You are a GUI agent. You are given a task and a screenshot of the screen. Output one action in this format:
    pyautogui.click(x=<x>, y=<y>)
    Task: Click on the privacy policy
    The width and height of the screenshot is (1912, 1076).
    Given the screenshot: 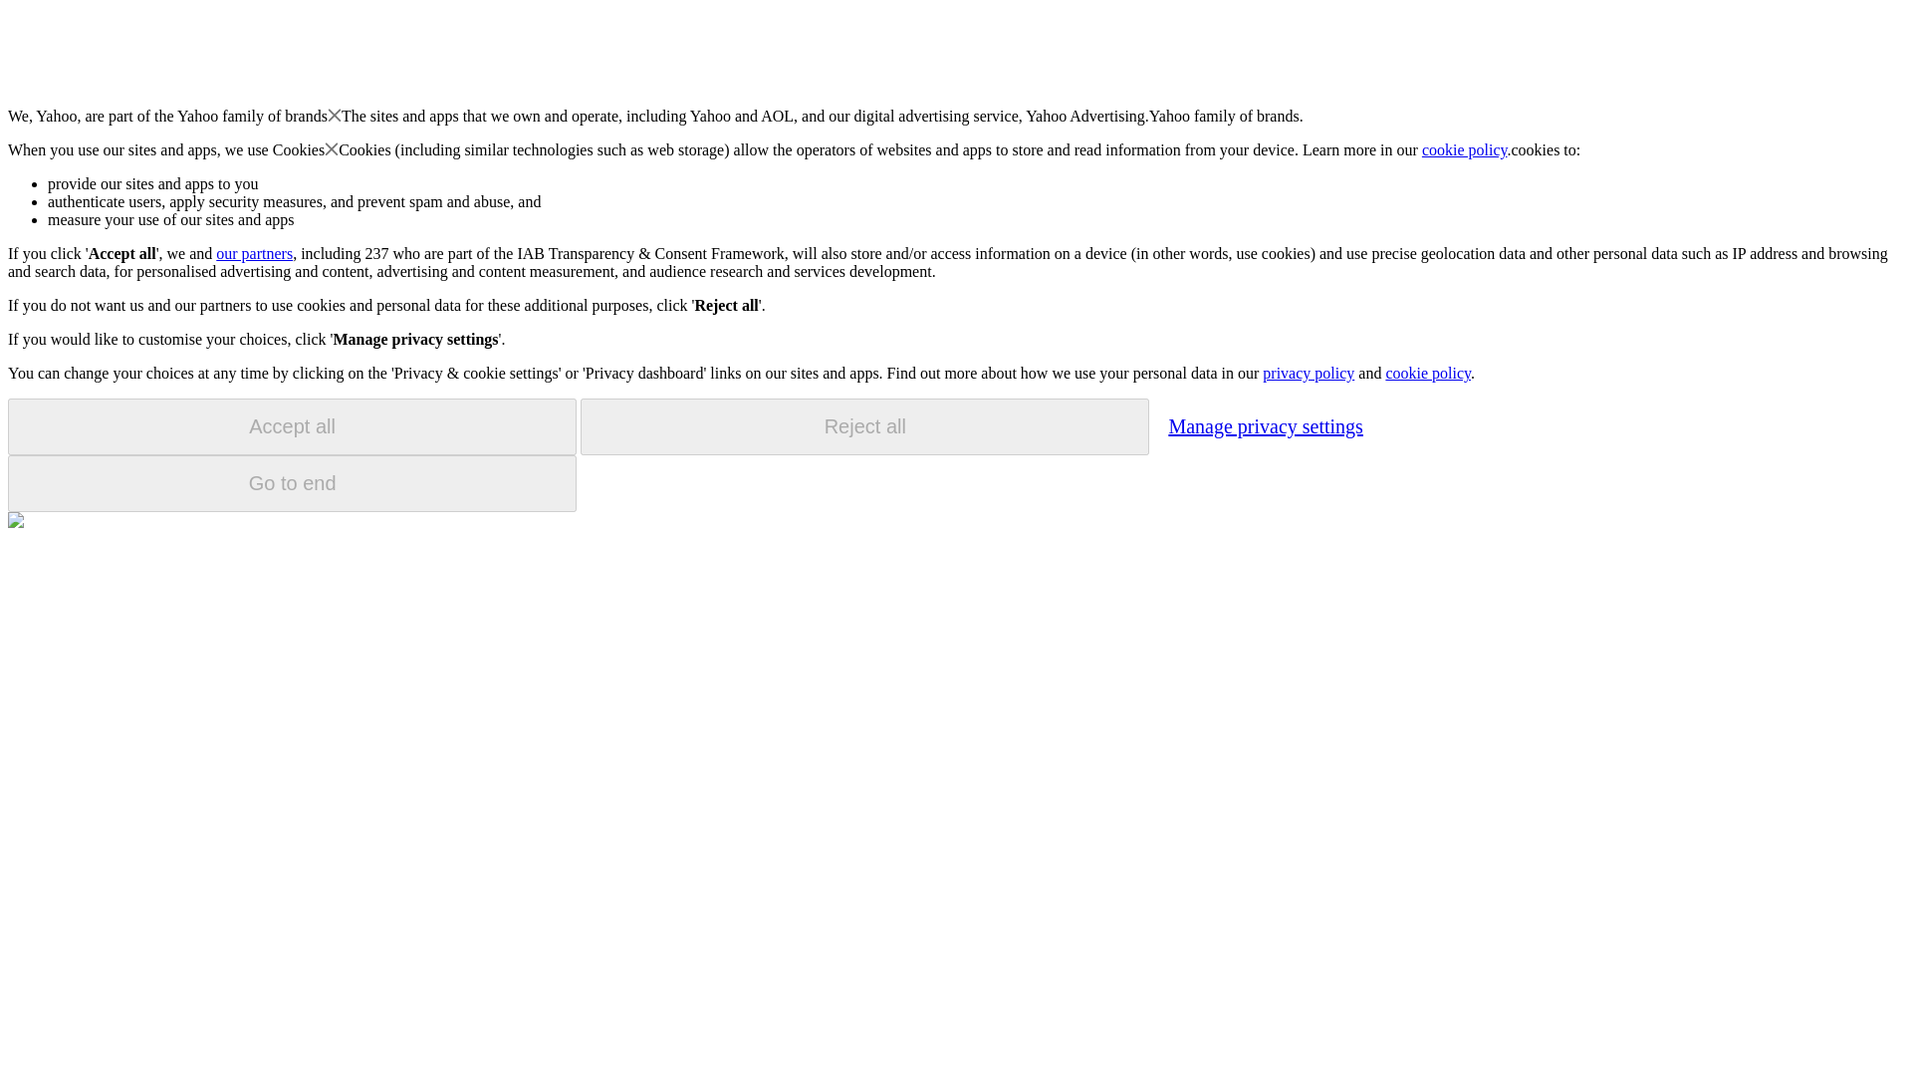 What is the action you would take?
    pyautogui.click(x=1308, y=373)
    